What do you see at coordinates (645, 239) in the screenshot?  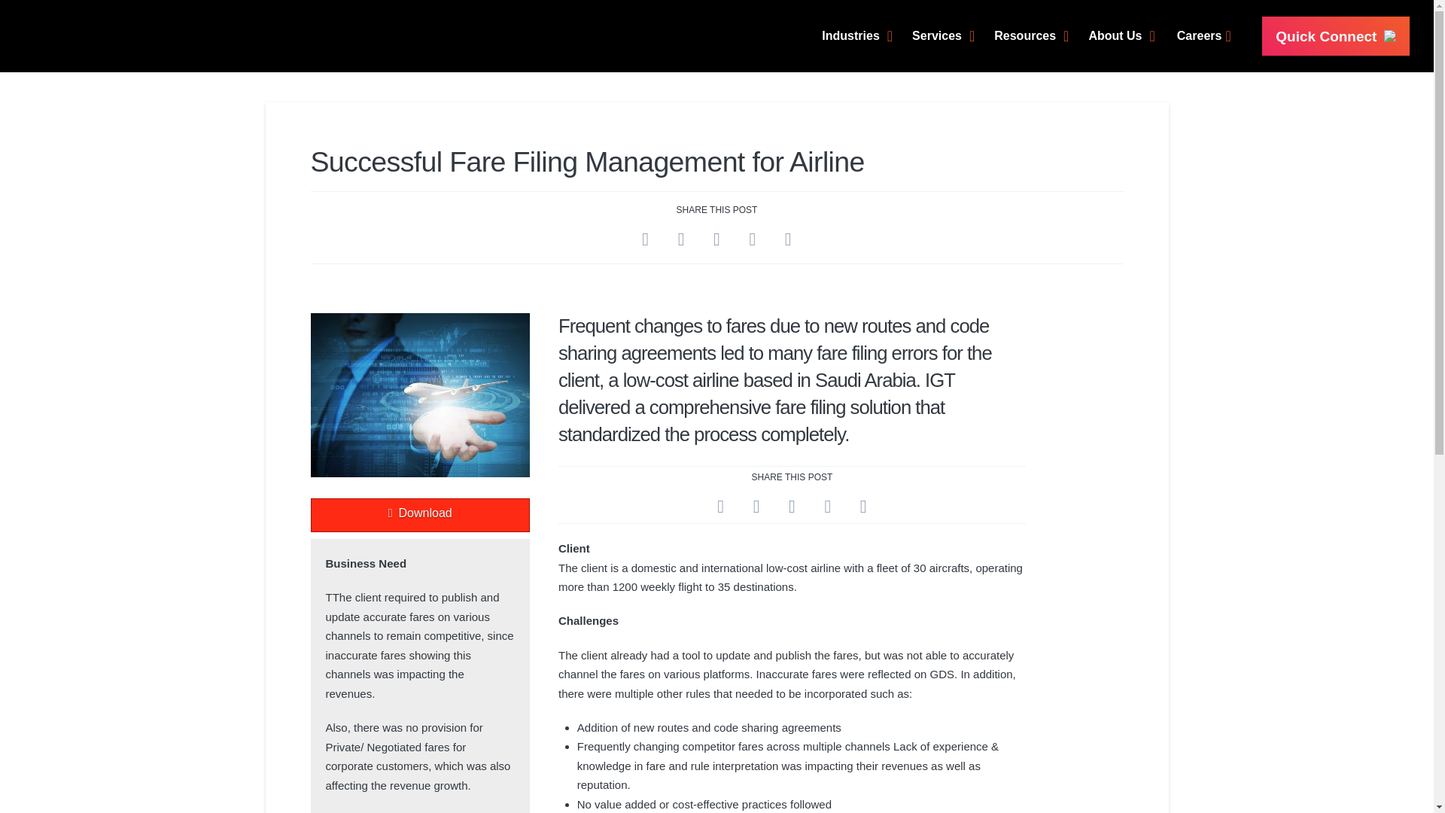 I see `Share on Facebook` at bounding box center [645, 239].